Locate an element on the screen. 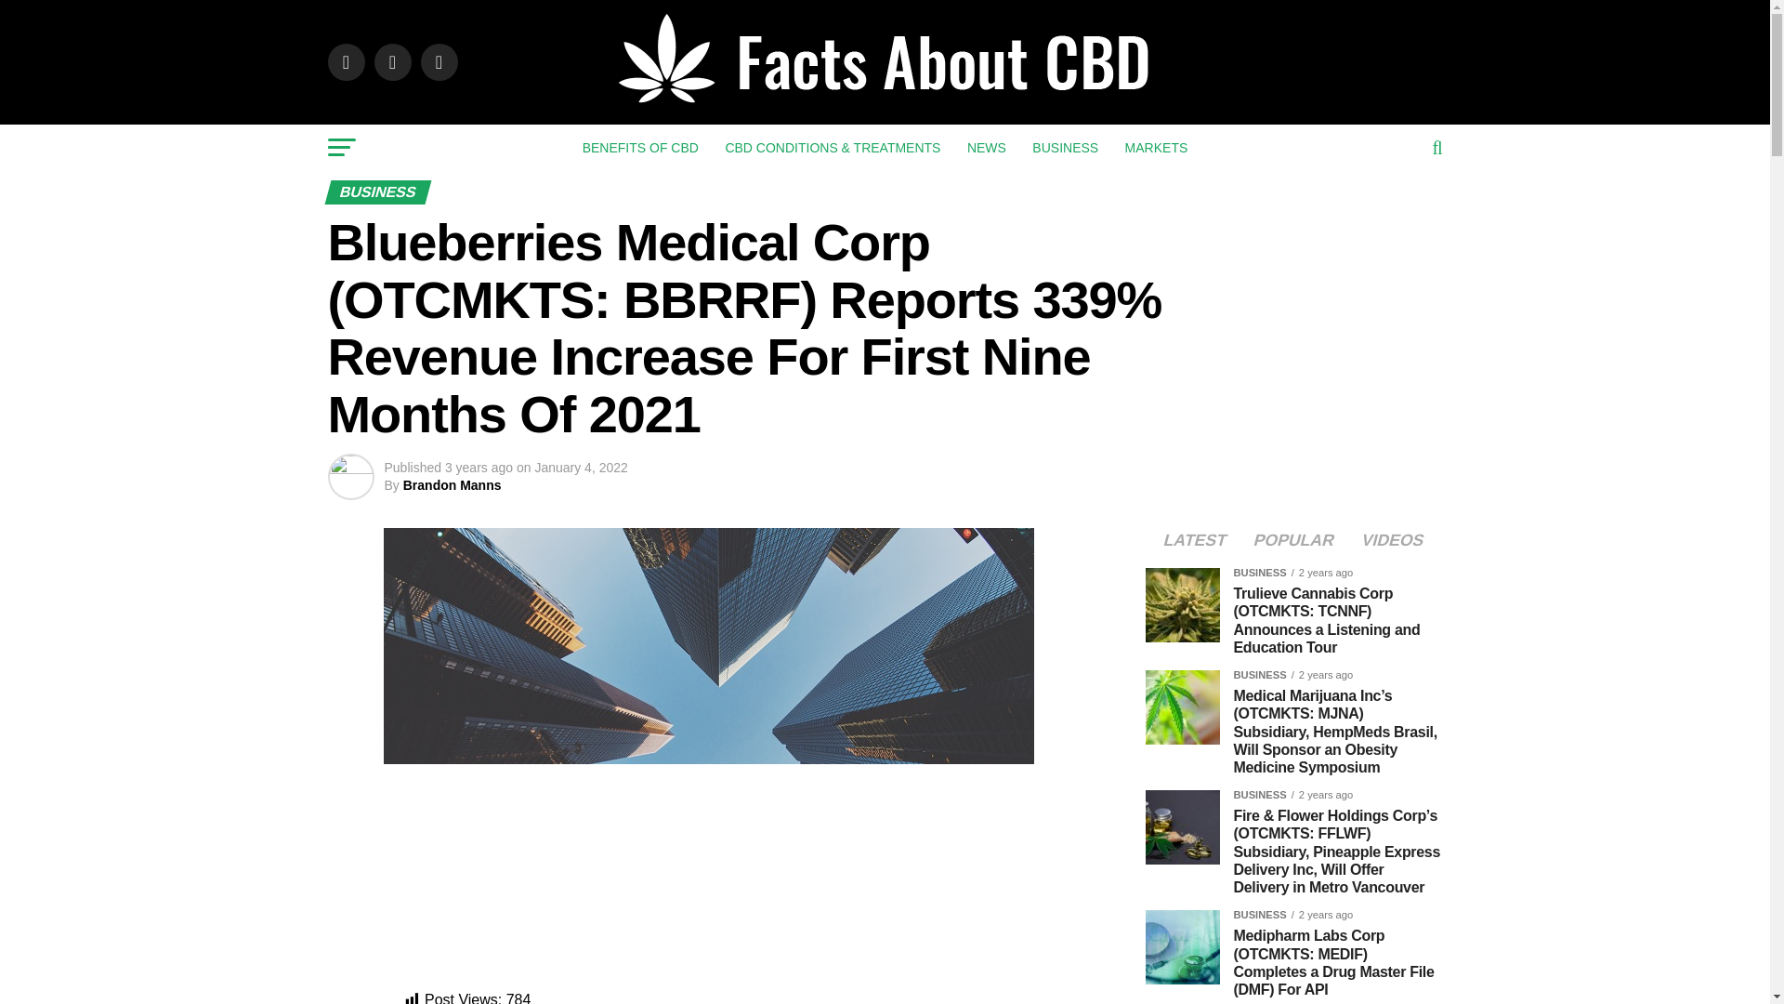 The image size is (1784, 1004). MARKETS is located at coordinates (1156, 147).